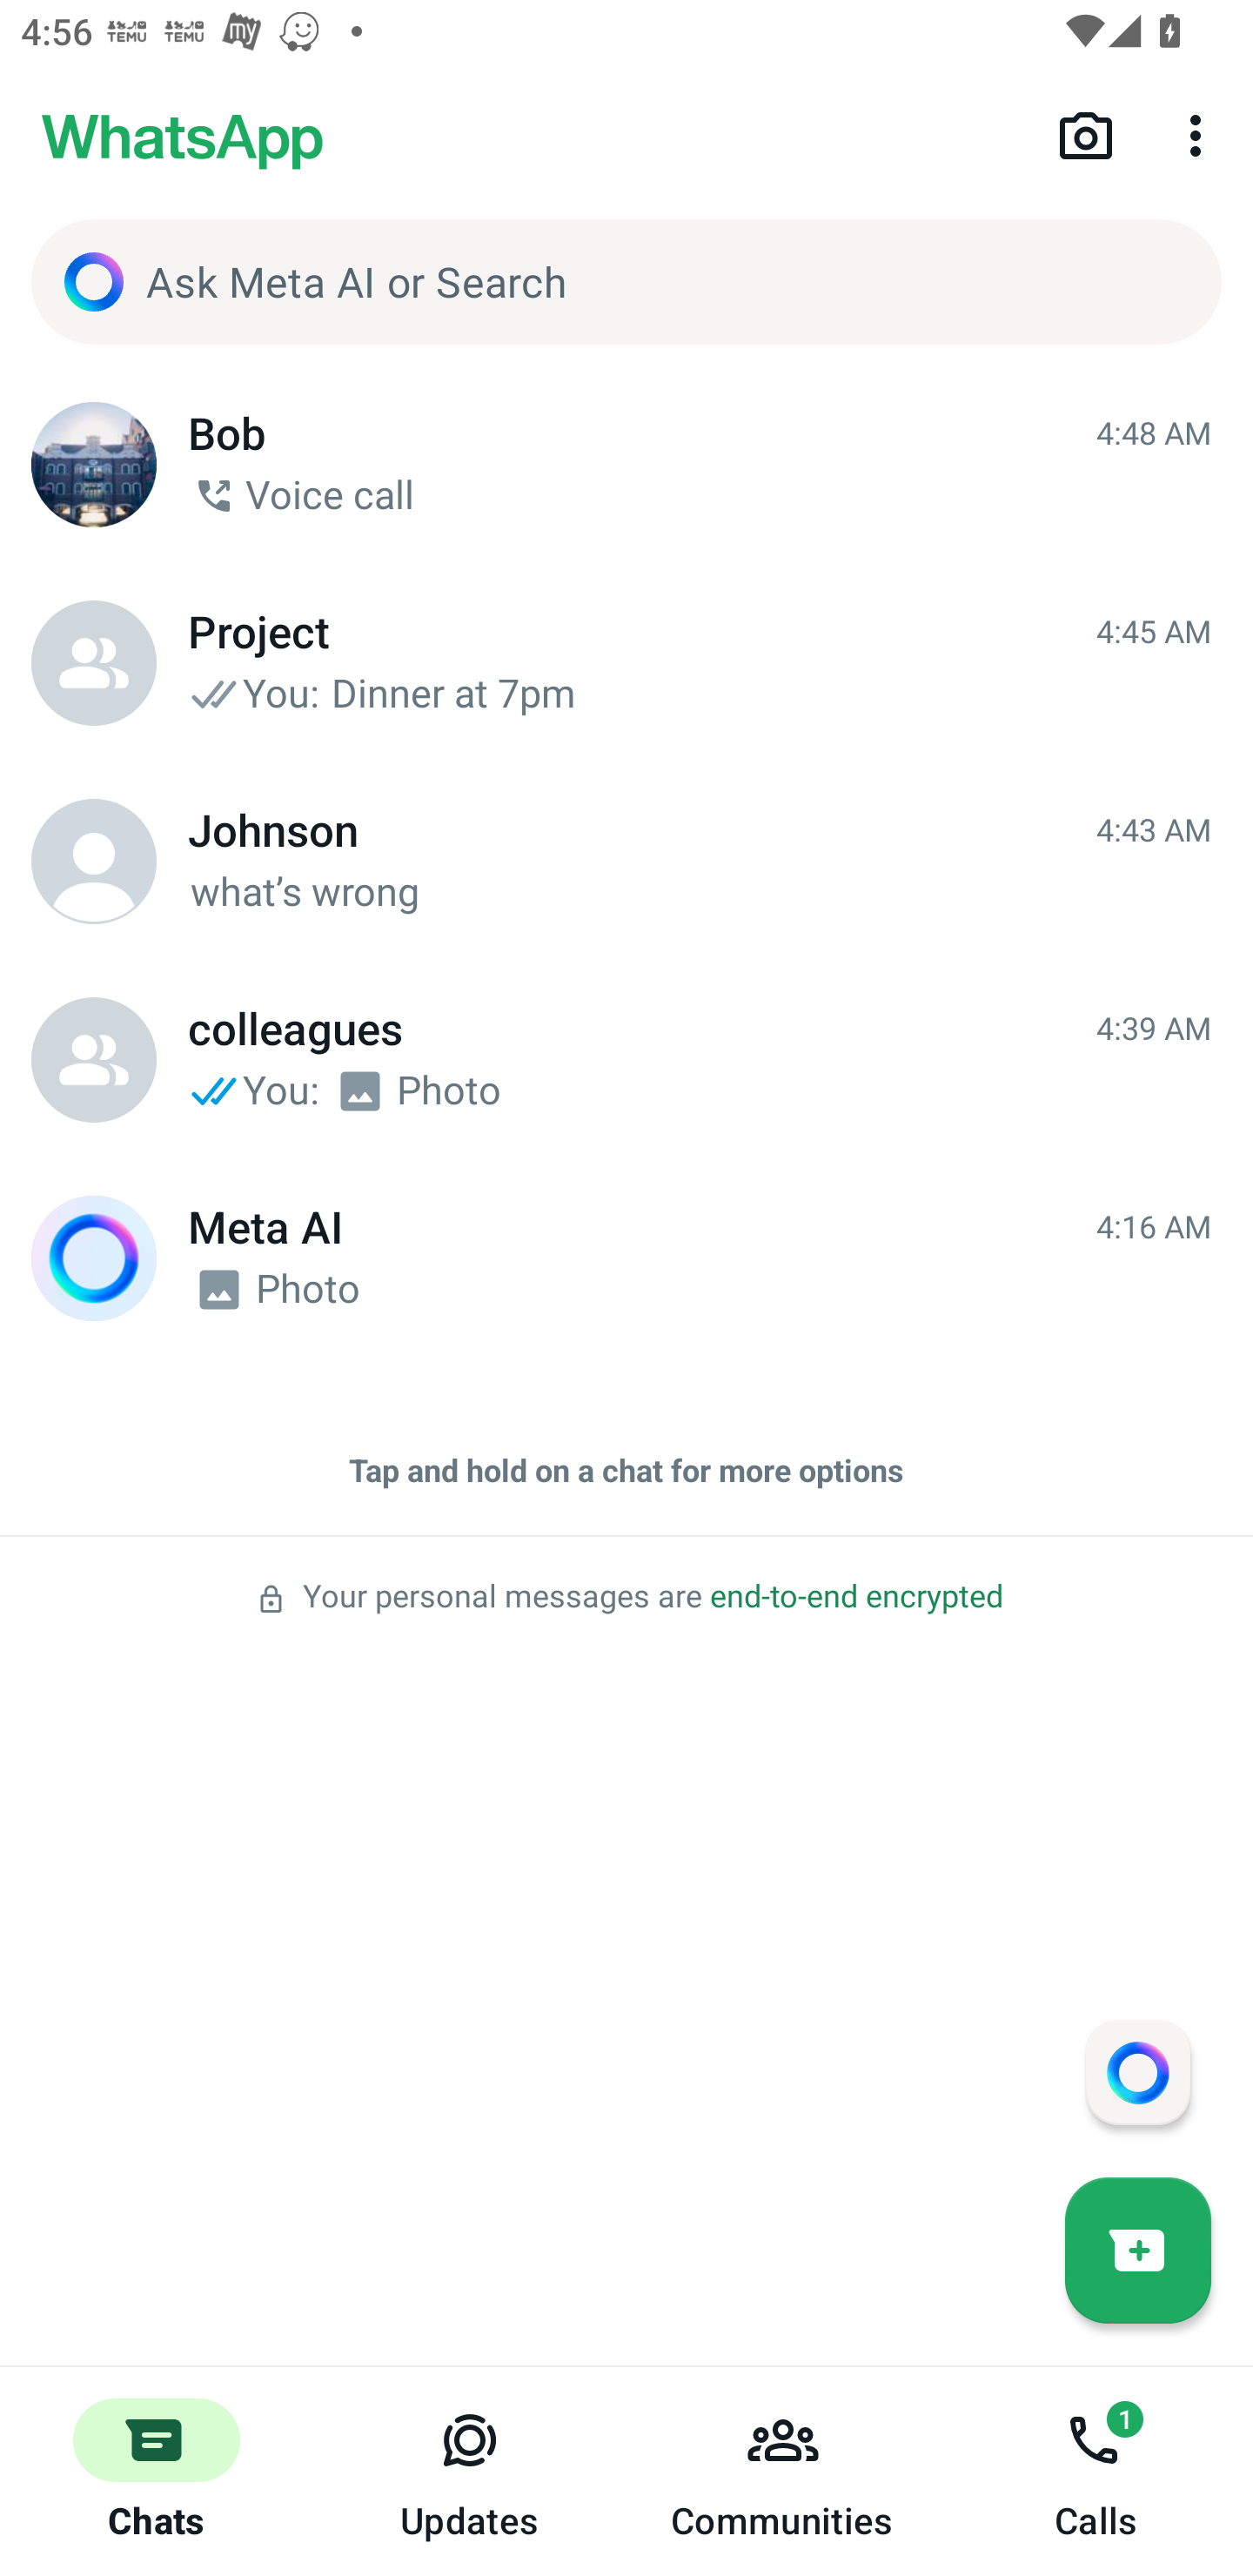 This screenshot has height=2576, width=1253. What do you see at coordinates (94, 663) in the screenshot?
I see `Project` at bounding box center [94, 663].